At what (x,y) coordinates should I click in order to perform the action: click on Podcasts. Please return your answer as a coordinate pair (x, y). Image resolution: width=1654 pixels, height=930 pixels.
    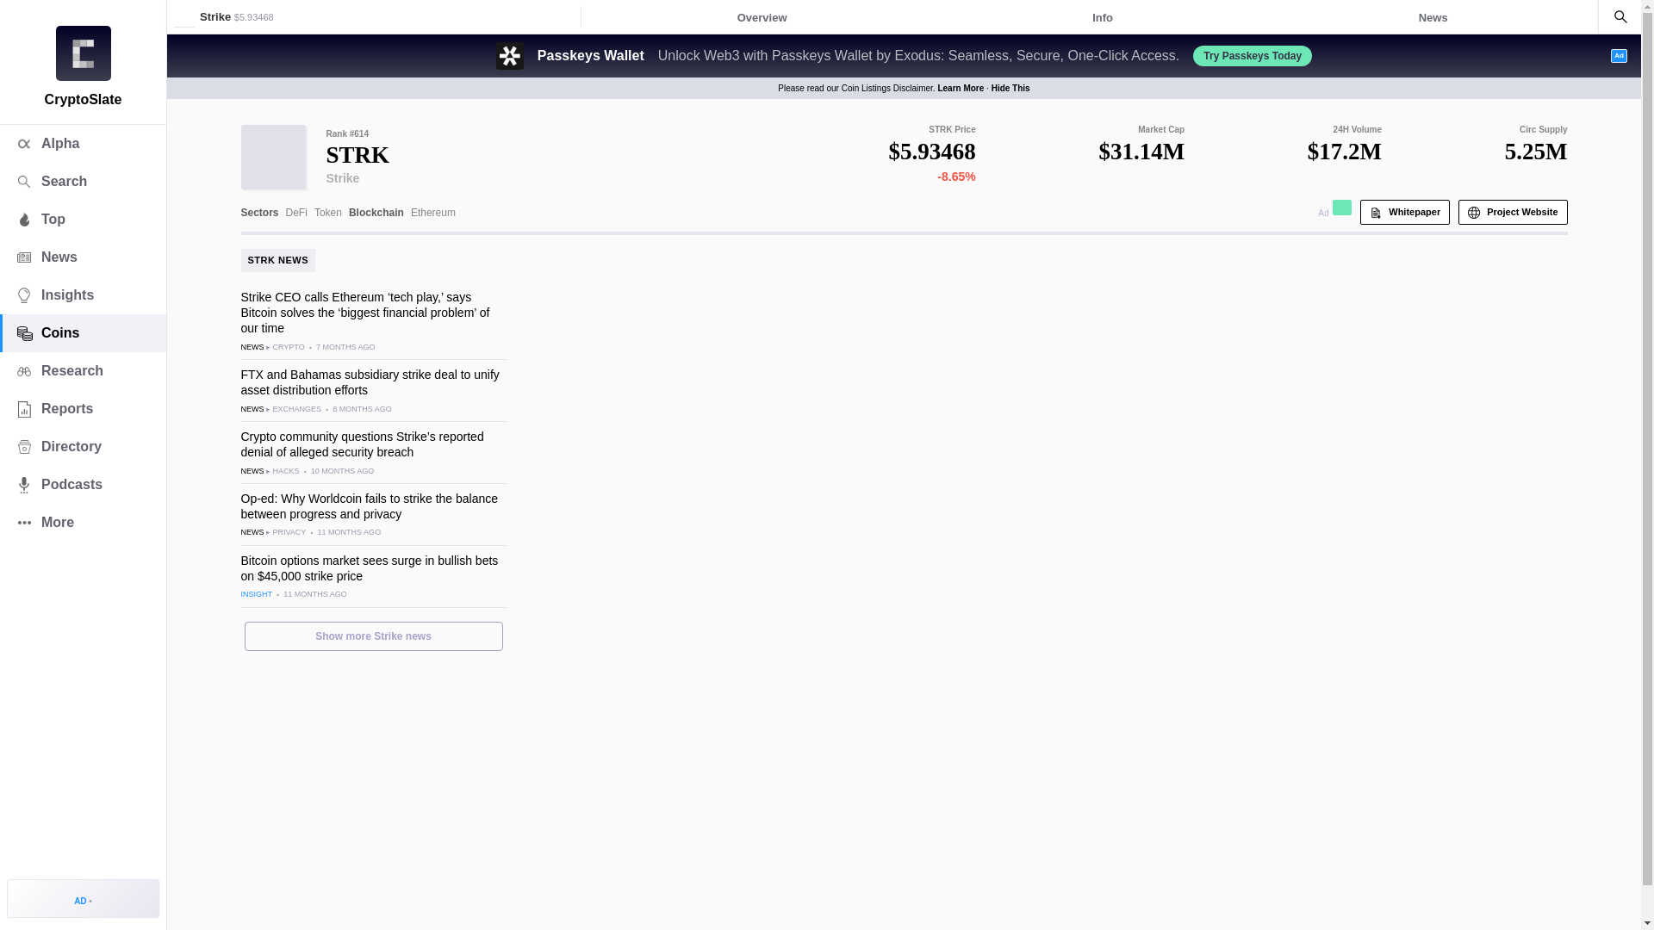
    Looking at the image, I should click on (83, 485).